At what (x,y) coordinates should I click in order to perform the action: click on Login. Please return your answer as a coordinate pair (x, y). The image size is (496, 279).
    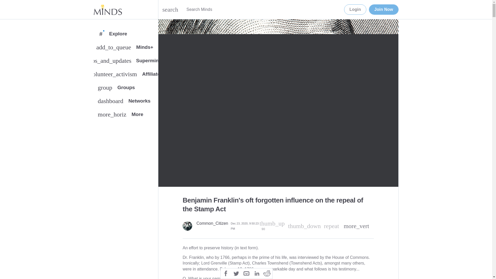
    Looking at the image, I should click on (126, 89).